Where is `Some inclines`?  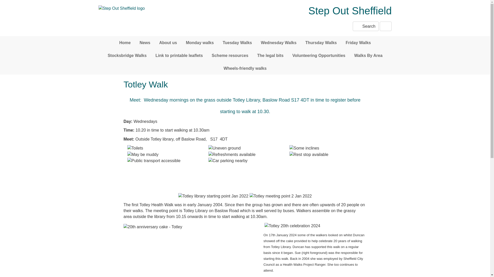
Some inclines is located at coordinates (304, 148).